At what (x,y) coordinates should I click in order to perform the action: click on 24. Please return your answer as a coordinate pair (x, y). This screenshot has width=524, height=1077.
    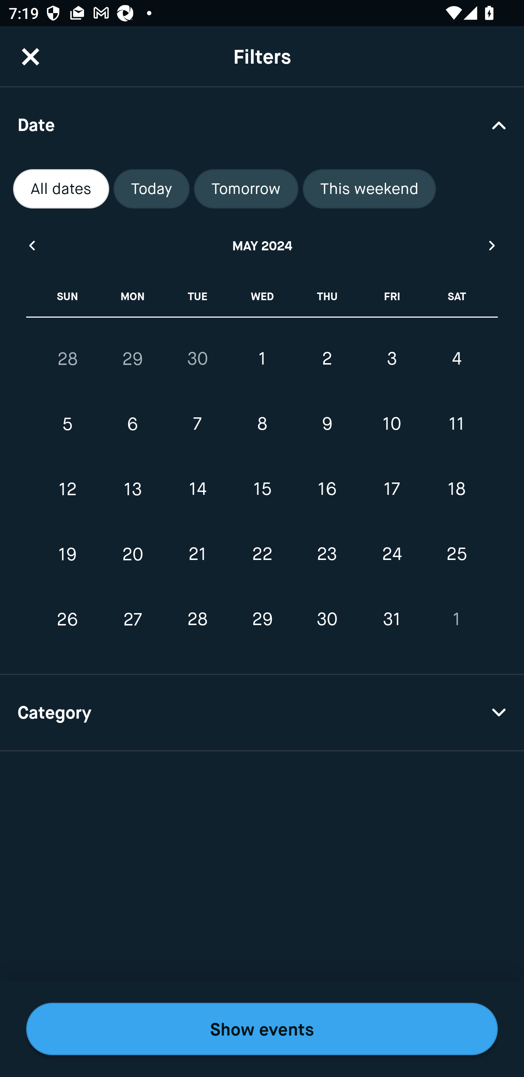
    Looking at the image, I should click on (392, 554).